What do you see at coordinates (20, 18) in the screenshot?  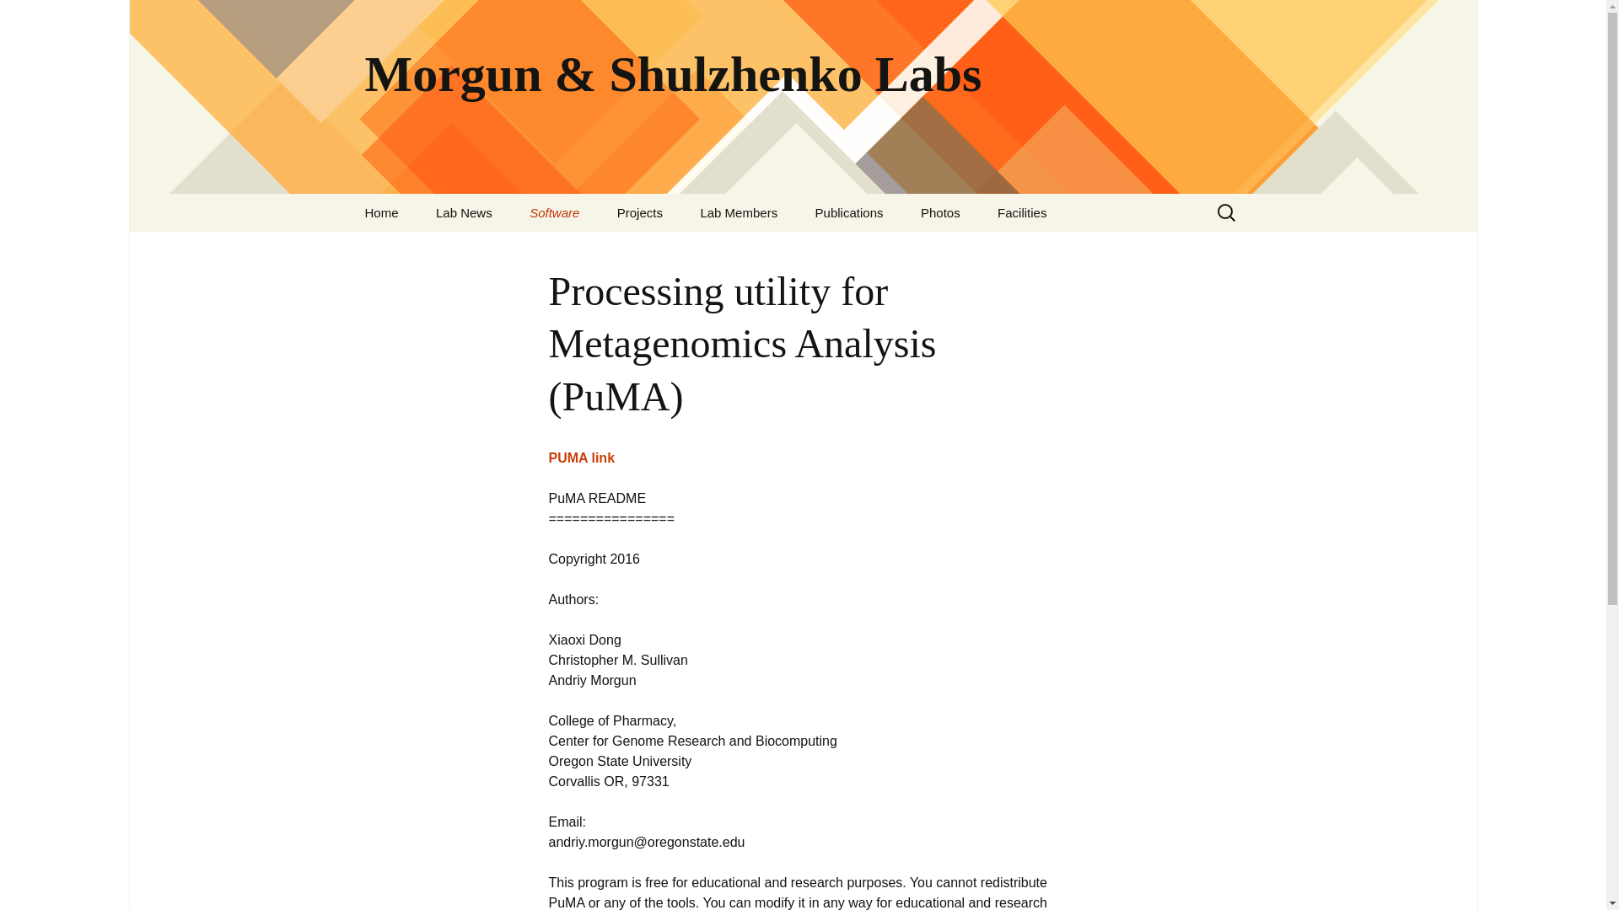 I see `Search` at bounding box center [20, 18].